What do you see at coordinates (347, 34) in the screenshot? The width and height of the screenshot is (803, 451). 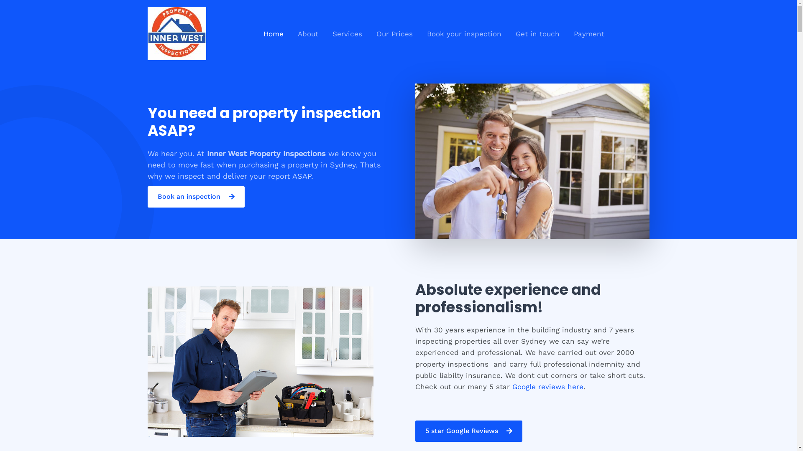 I see `Services` at bounding box center [347, 34].